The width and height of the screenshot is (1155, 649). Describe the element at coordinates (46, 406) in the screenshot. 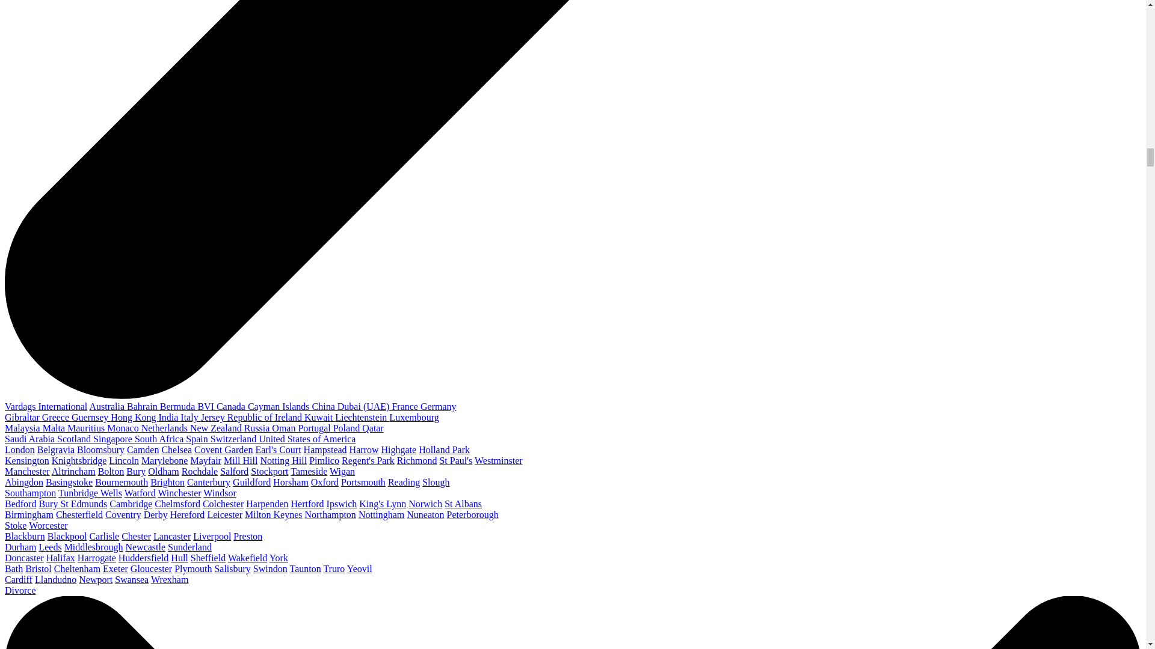

I see `Vardags International` at that location.